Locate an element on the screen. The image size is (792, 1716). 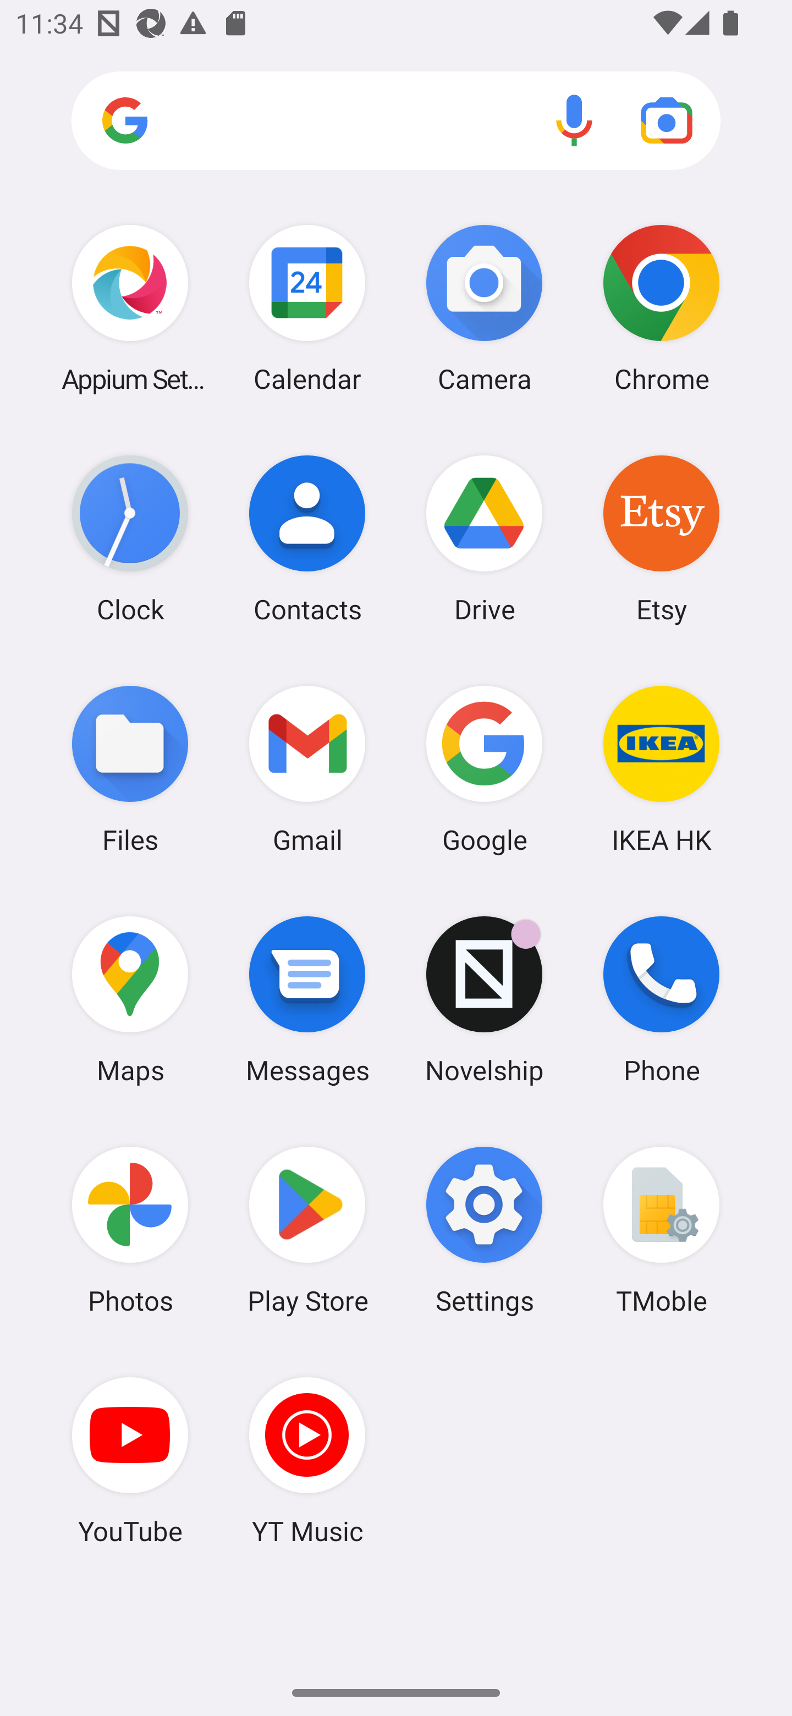
Voice search is located at coordinates (574, 120).